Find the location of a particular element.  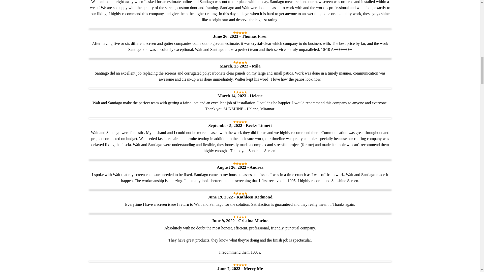

5 Stars is located at coordinates (240, 33).